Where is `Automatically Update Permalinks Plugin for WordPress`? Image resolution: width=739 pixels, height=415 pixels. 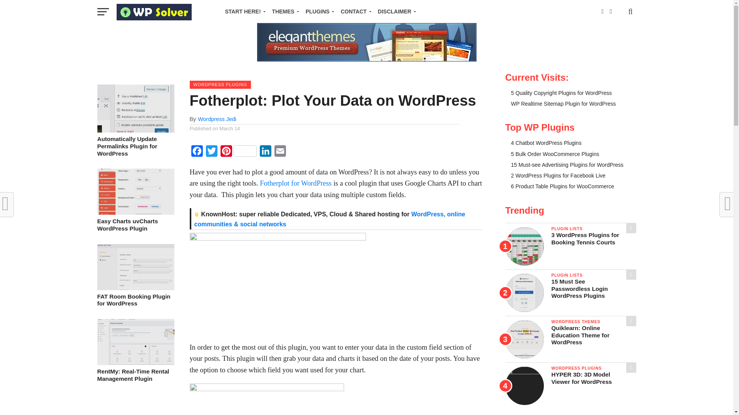 Automatically Update Permalinks Plugin for WordPress is located at coordinates (135, 130).